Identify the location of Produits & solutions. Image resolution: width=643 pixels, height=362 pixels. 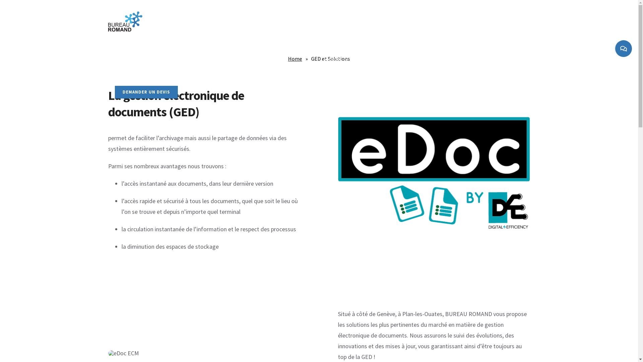
(262, 59).